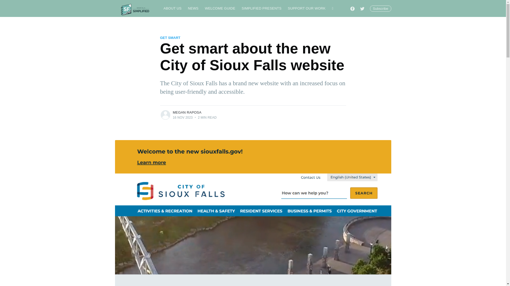  What do you see at coordinates (307, 8) in the screenshot?
I see `SUPPORT OUR WORK` at bounding box center [307, 8].